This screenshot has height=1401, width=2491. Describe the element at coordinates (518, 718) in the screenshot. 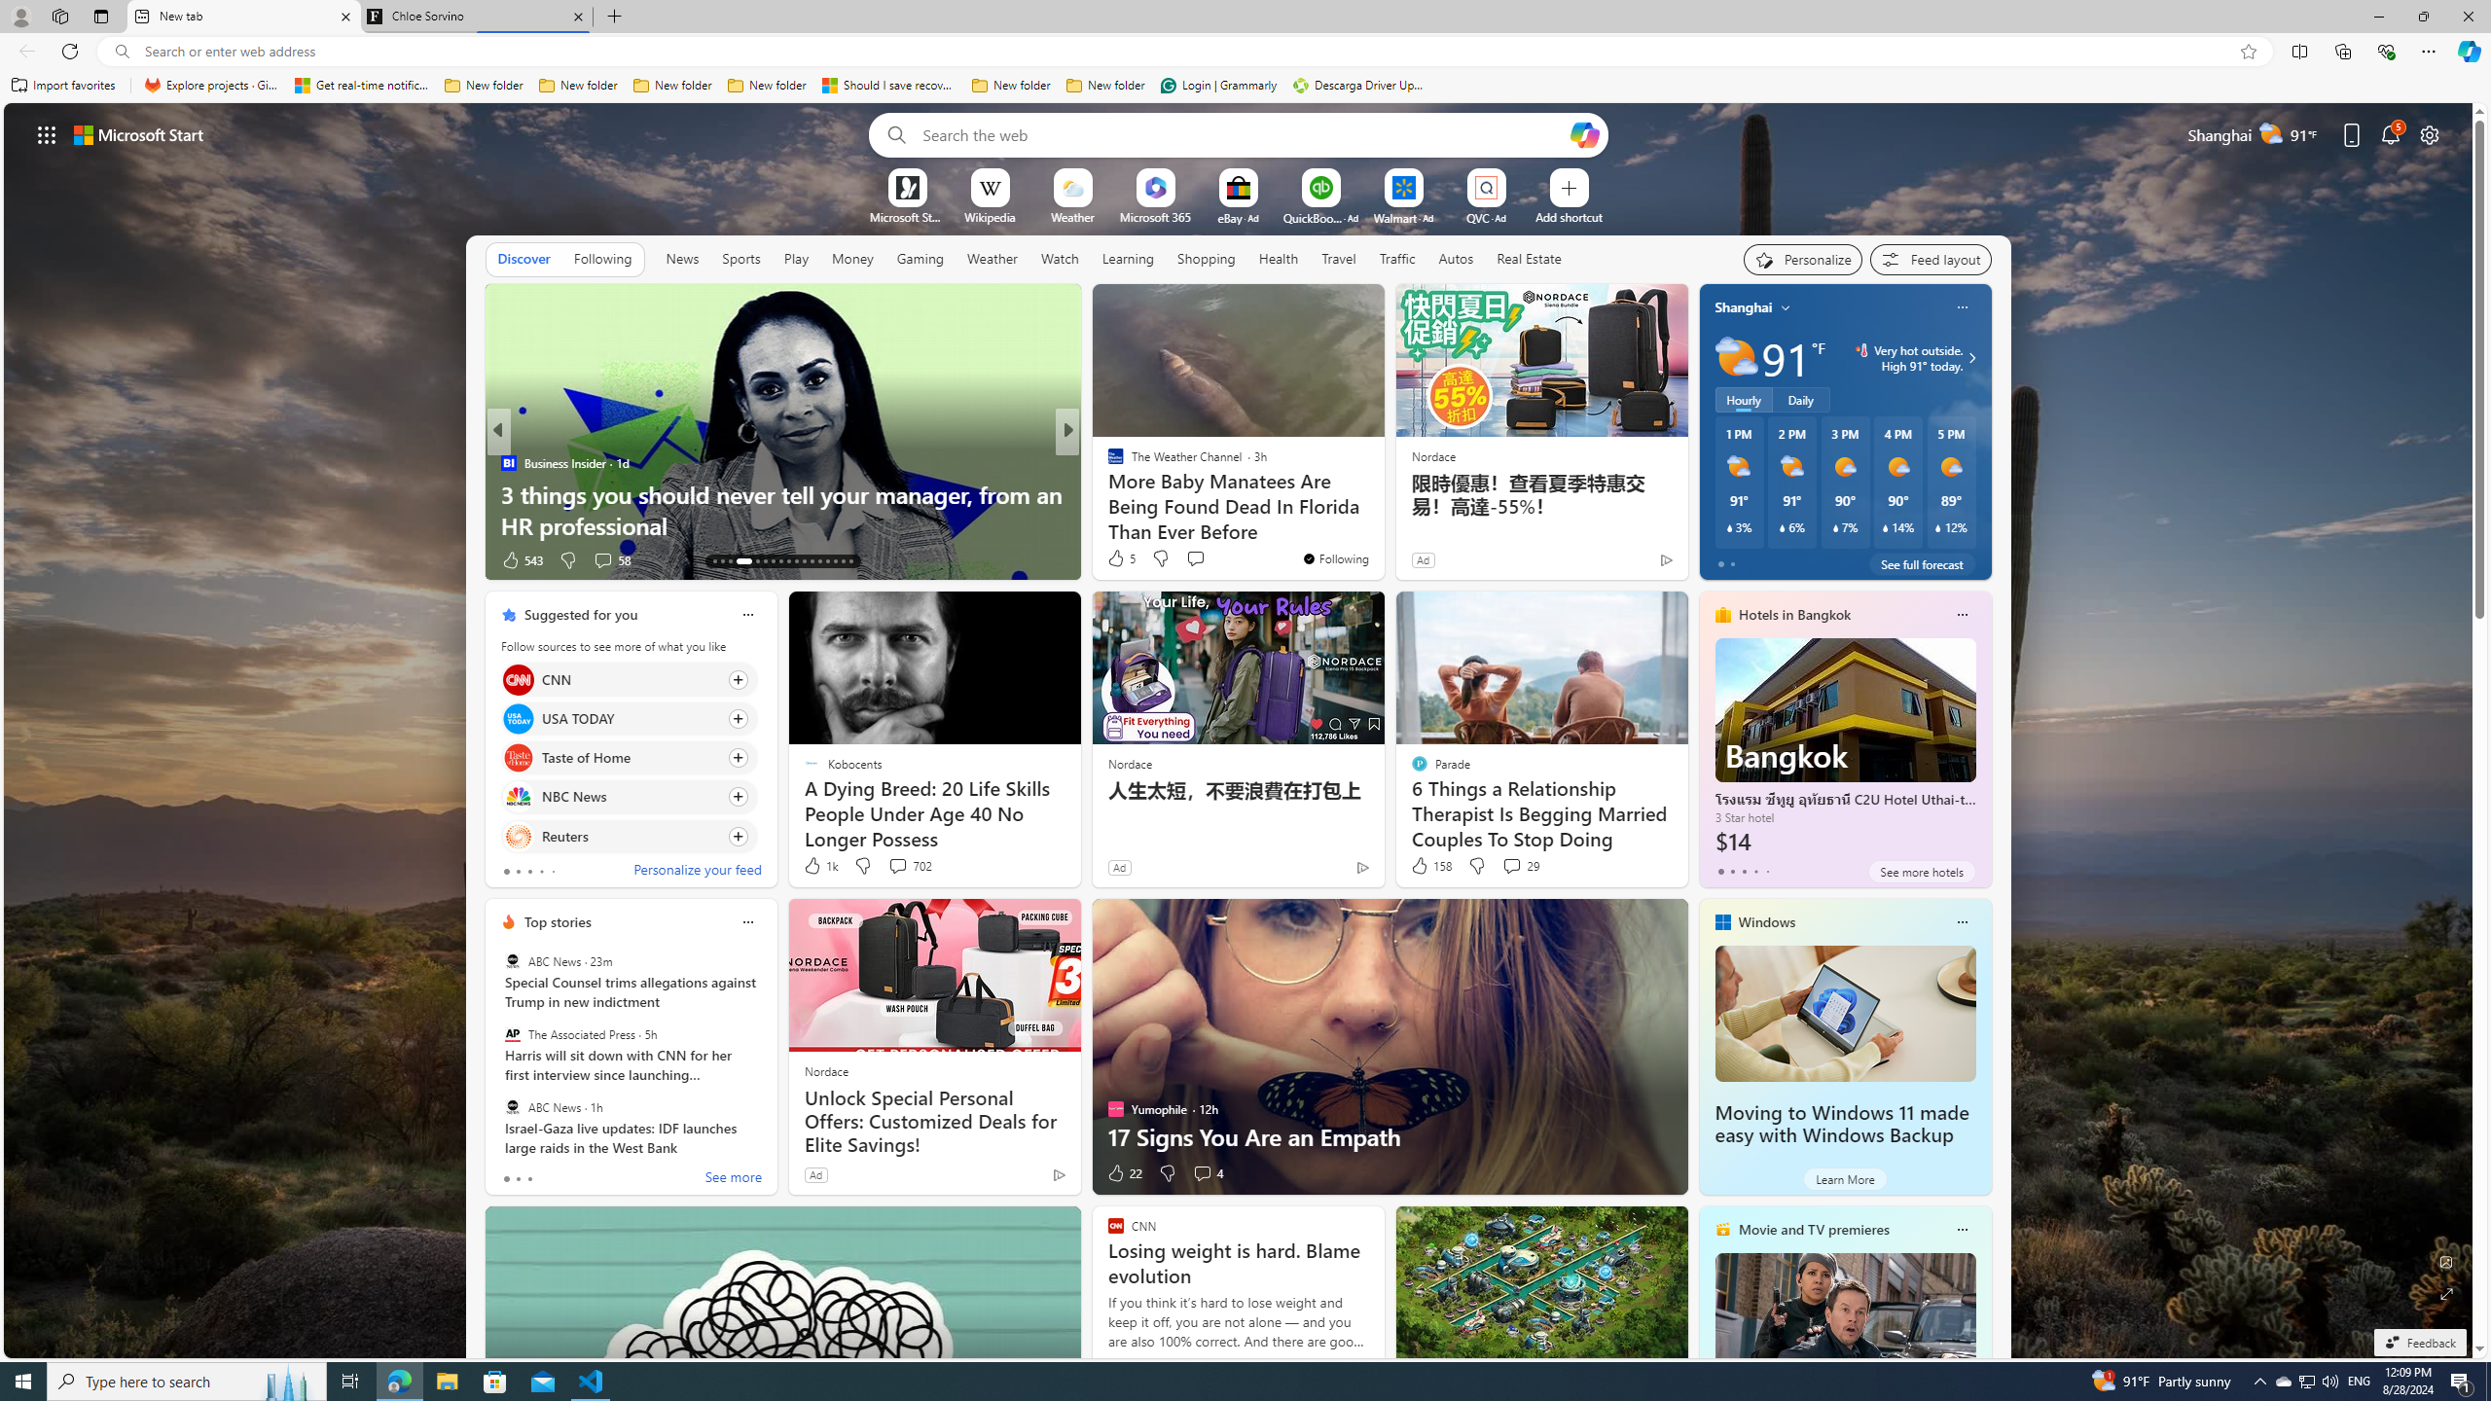

I see `USA TODAY` at that location.